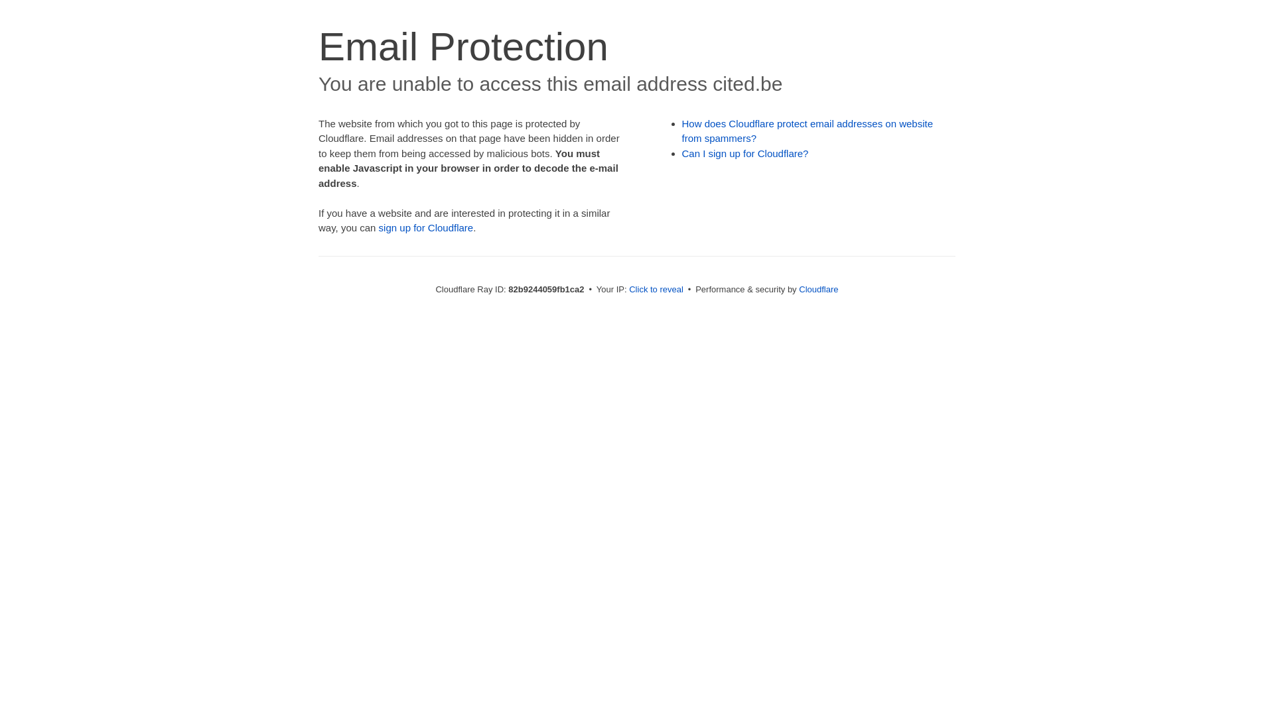  Describe the element at coordinates (656, 289) in the screenshot. I see `Click to reveal` at that location.